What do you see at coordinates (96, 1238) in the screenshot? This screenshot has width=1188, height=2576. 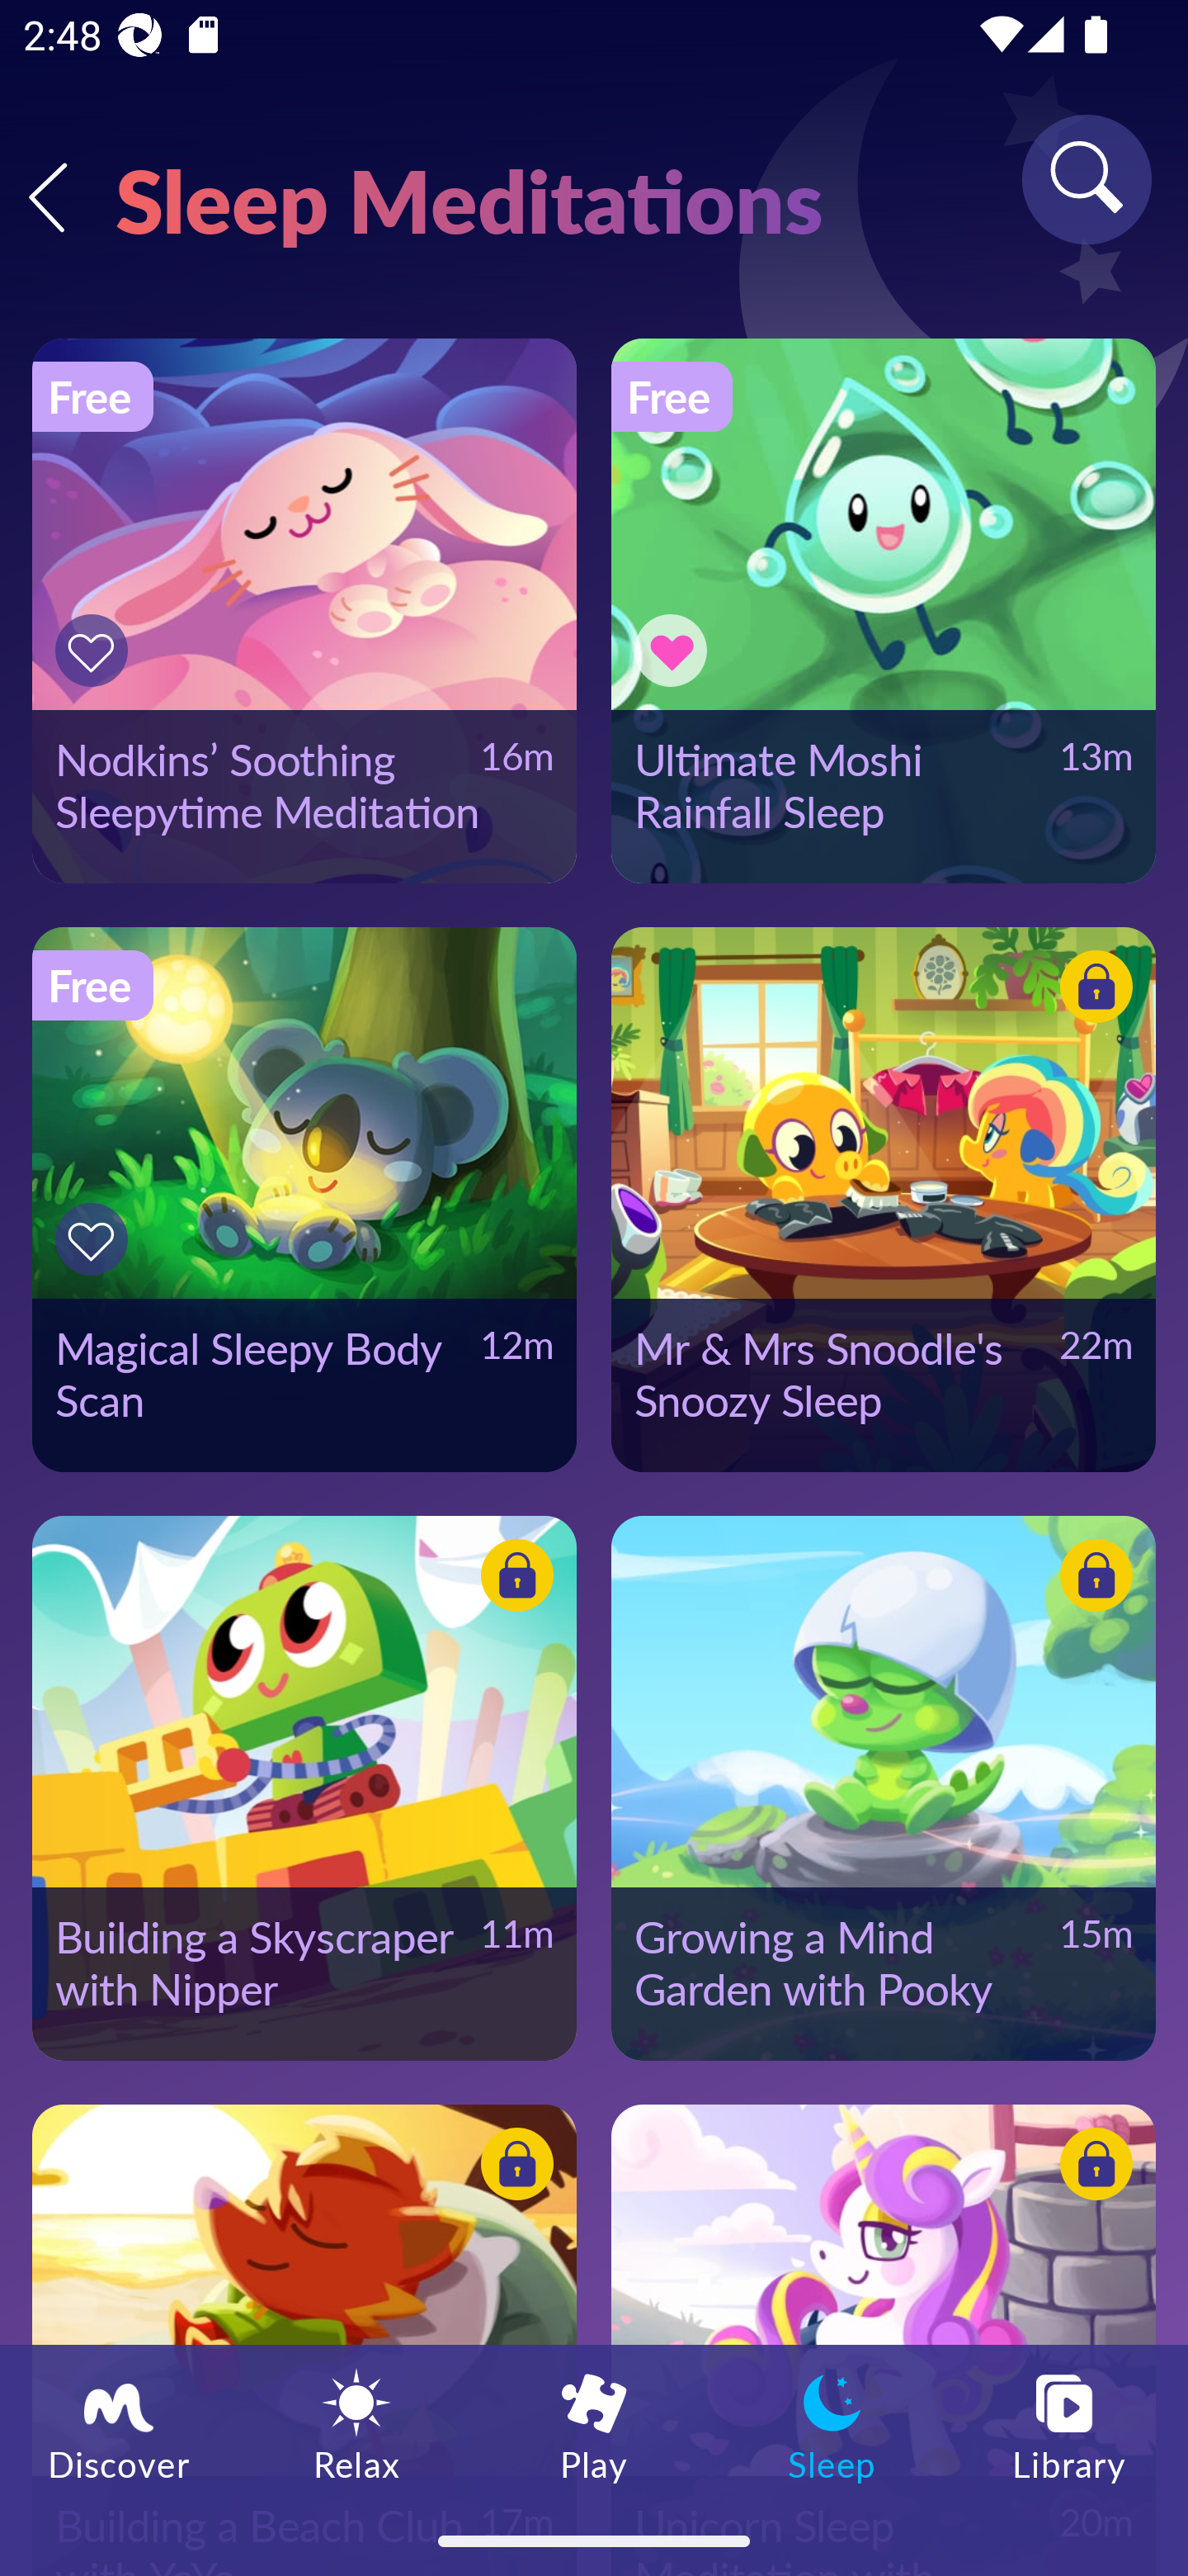 I see `Button` at bounding box center [96, 1238].